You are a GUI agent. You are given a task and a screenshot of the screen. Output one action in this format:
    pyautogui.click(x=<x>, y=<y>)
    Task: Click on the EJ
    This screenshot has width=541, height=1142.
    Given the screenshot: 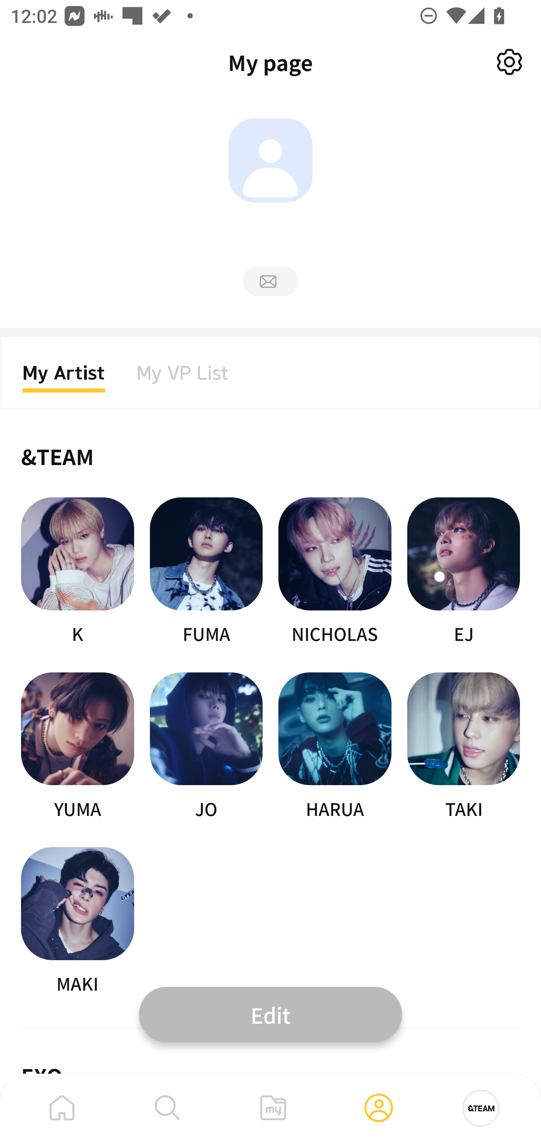 What is the action you would take?
    pyautogui.click(x=464, y=572)
    